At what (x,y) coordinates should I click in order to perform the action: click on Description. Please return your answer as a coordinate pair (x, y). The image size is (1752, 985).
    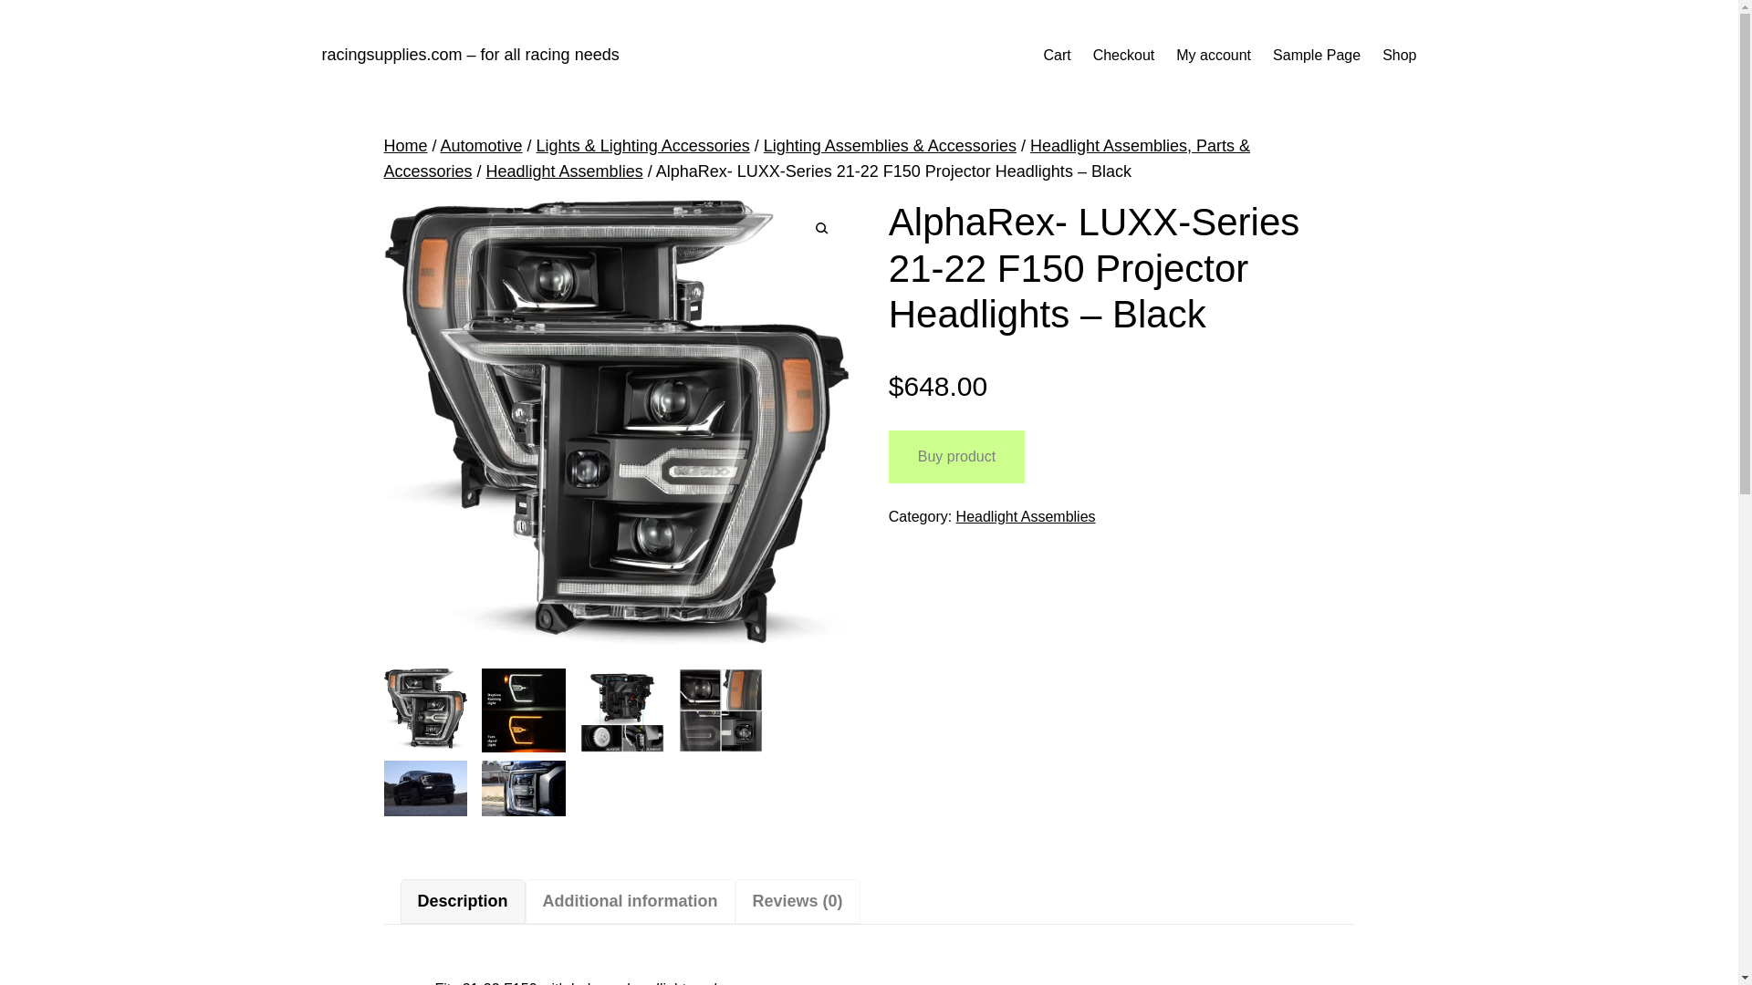
    Looking at the image, I should click on (463, 901).